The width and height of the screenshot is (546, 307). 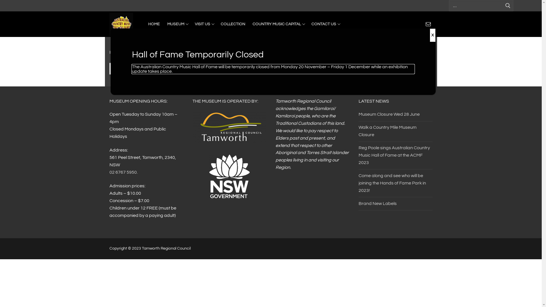 I want to click on 02 6767 5950., so click(x=123, y=172).